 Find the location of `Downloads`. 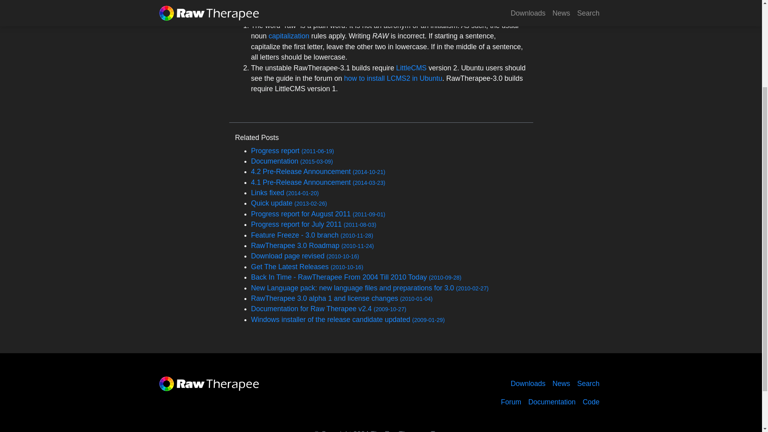

Downloads is located at coordinates (528, 383).